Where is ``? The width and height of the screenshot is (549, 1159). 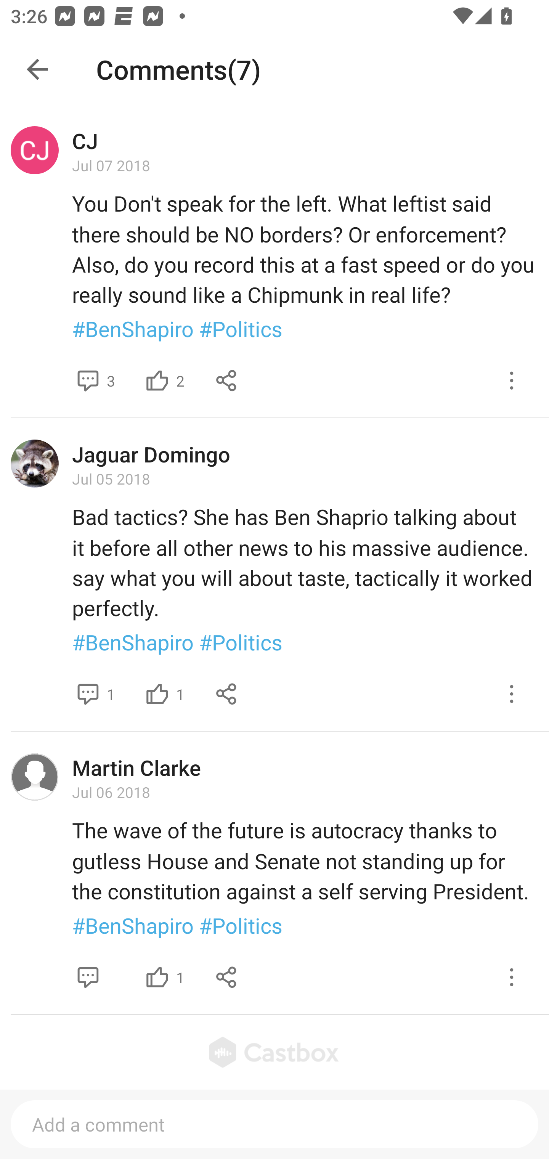  is located at coordinates (227, 694).